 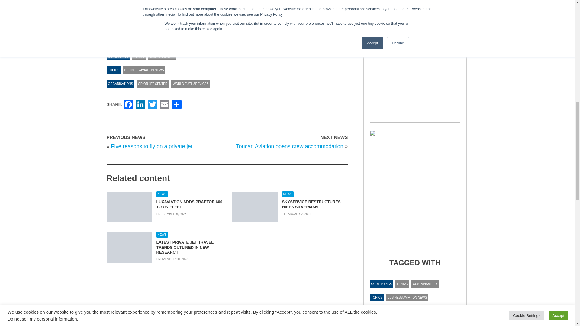 What do you see at coordinates (140, 105) in the screenshot?
I see `LinkedIn` at bounding box center [140, 105].